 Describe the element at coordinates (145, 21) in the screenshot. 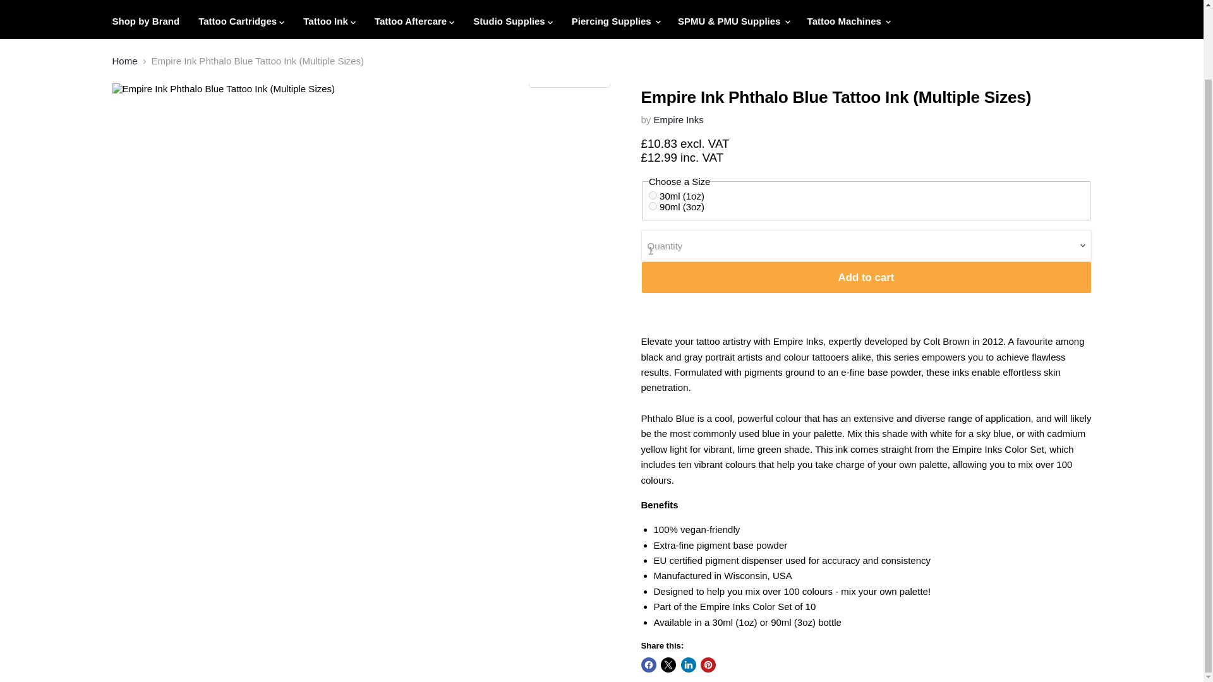

I see `Shop by Brand` at that location.